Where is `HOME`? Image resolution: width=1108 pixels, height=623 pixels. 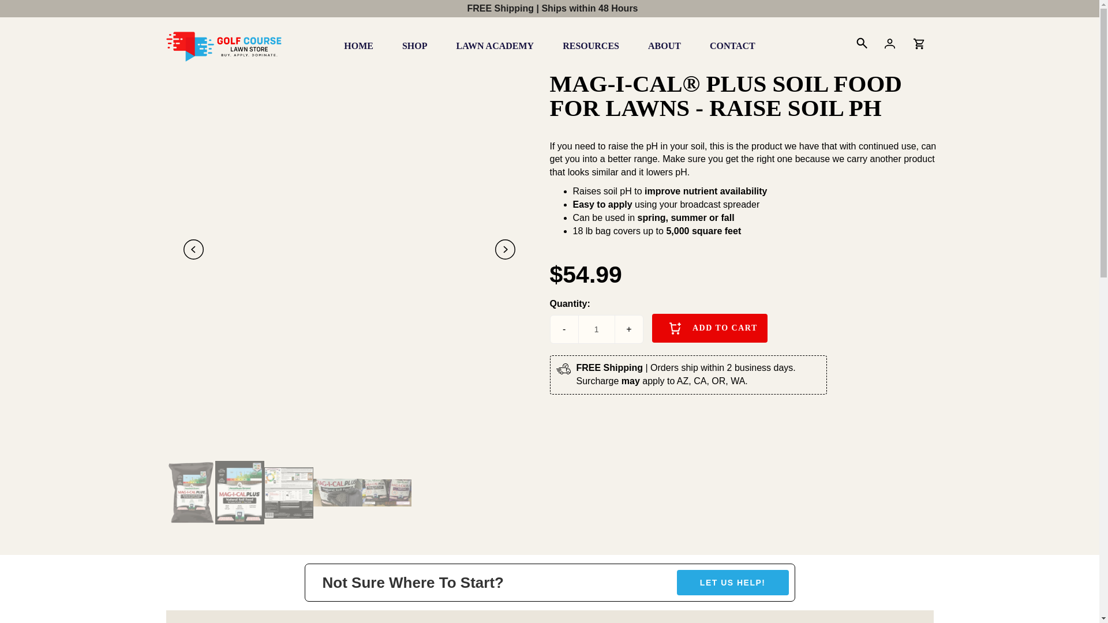 HOME is located at coordinates (358, 46).